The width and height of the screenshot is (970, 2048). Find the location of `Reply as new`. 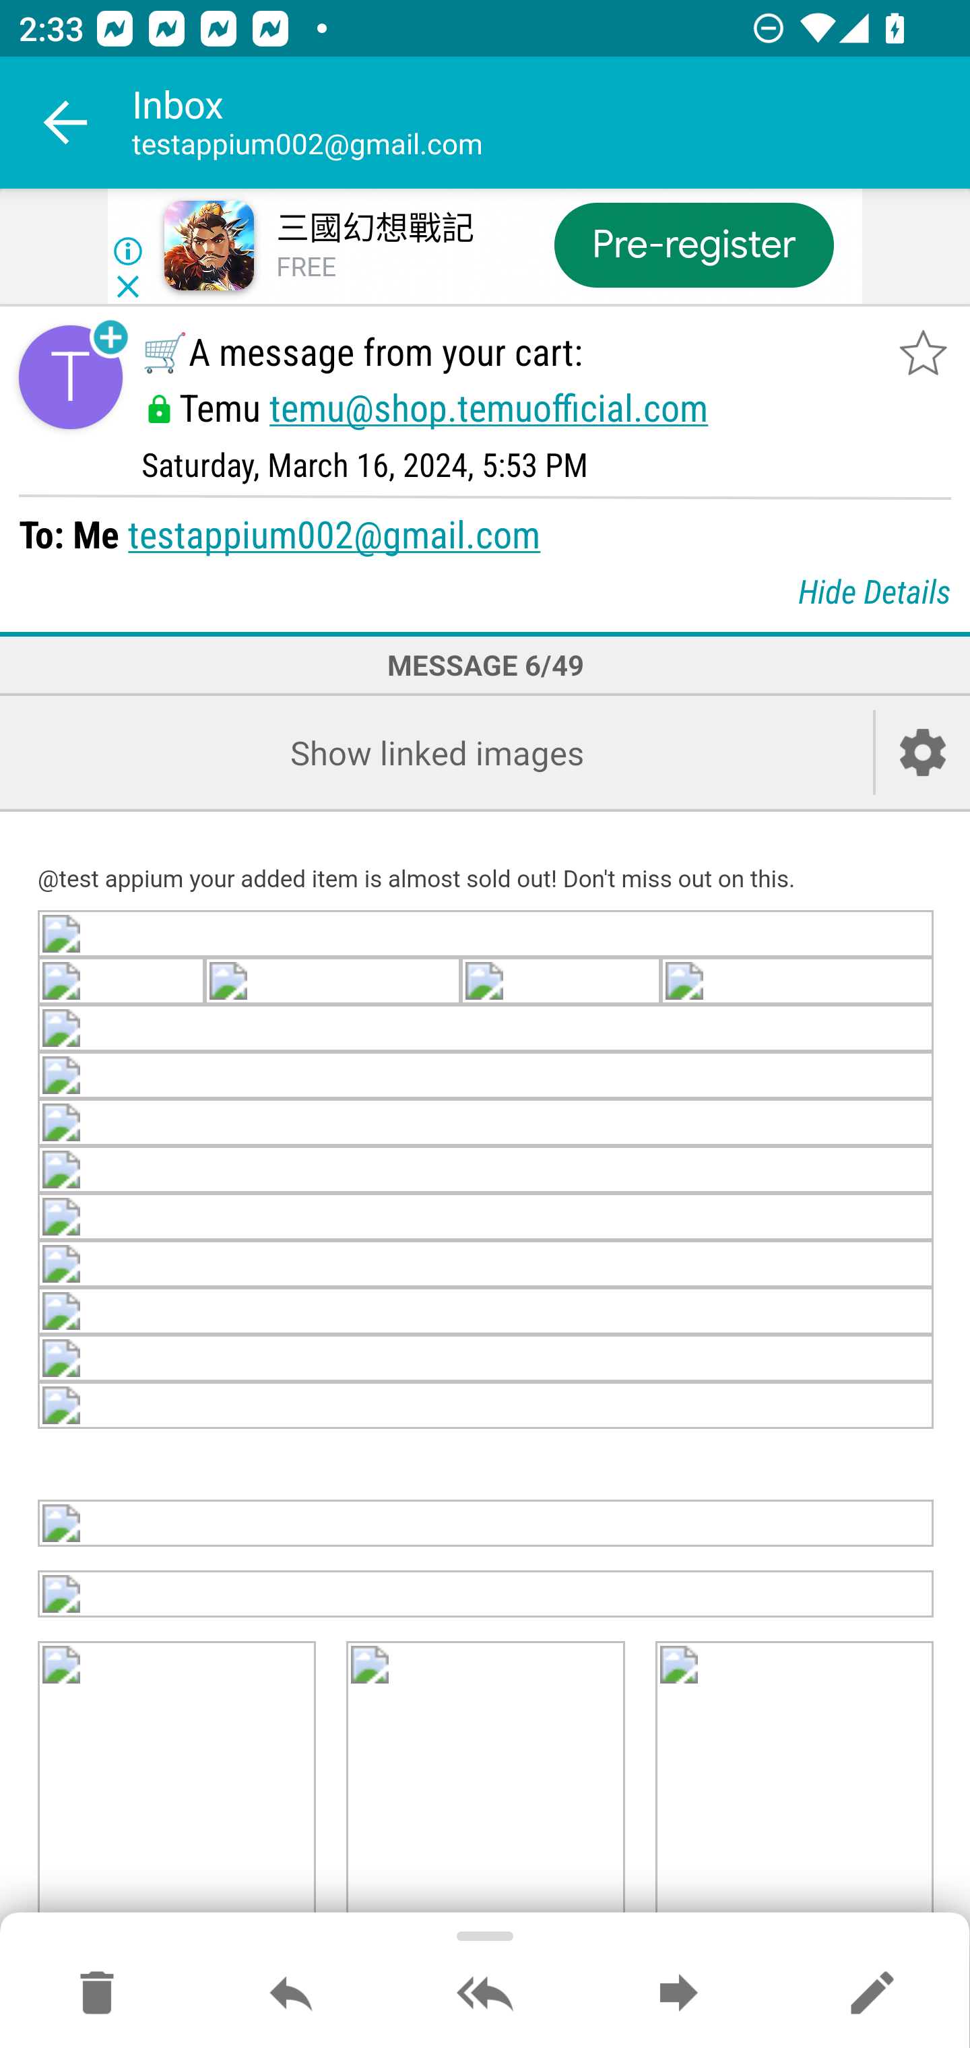

Reply as new is located at coordinates (872, 1994).